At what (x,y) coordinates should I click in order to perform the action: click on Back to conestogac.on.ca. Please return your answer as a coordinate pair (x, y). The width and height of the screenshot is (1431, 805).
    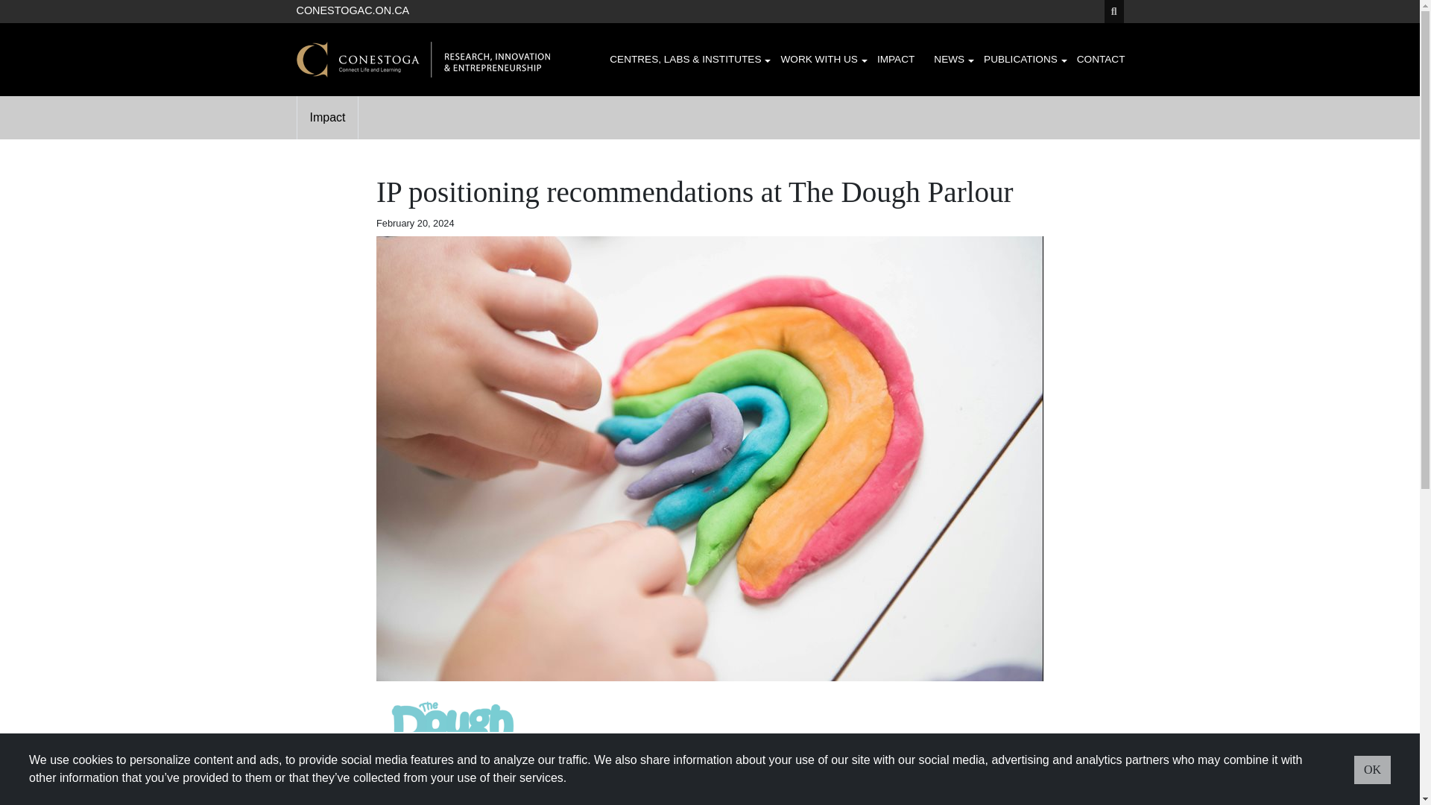
    Looking at the image, I should click on (353, 9).